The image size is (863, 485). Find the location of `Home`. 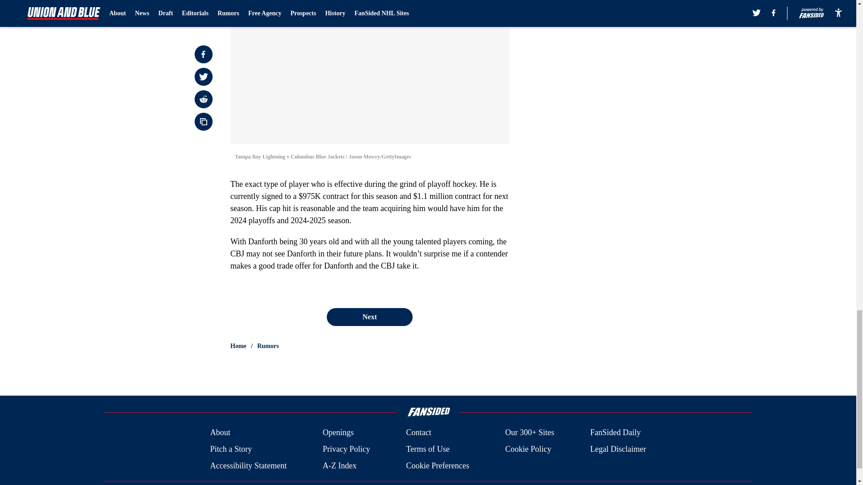

Home is located at coordinates (238, 346).